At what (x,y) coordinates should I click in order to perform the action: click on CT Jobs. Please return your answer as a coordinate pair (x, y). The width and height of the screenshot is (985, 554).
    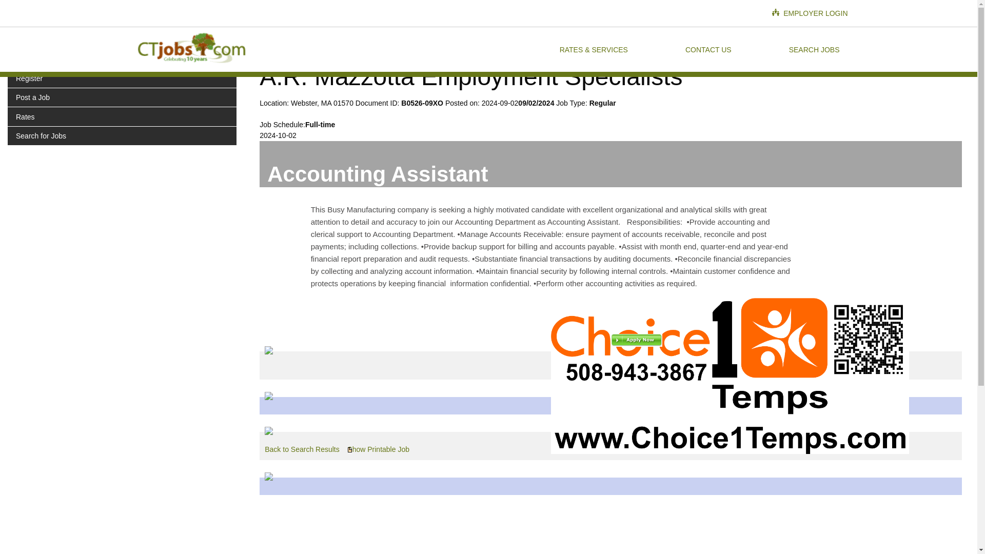
    Looking at the image, I should click on (190, 49).